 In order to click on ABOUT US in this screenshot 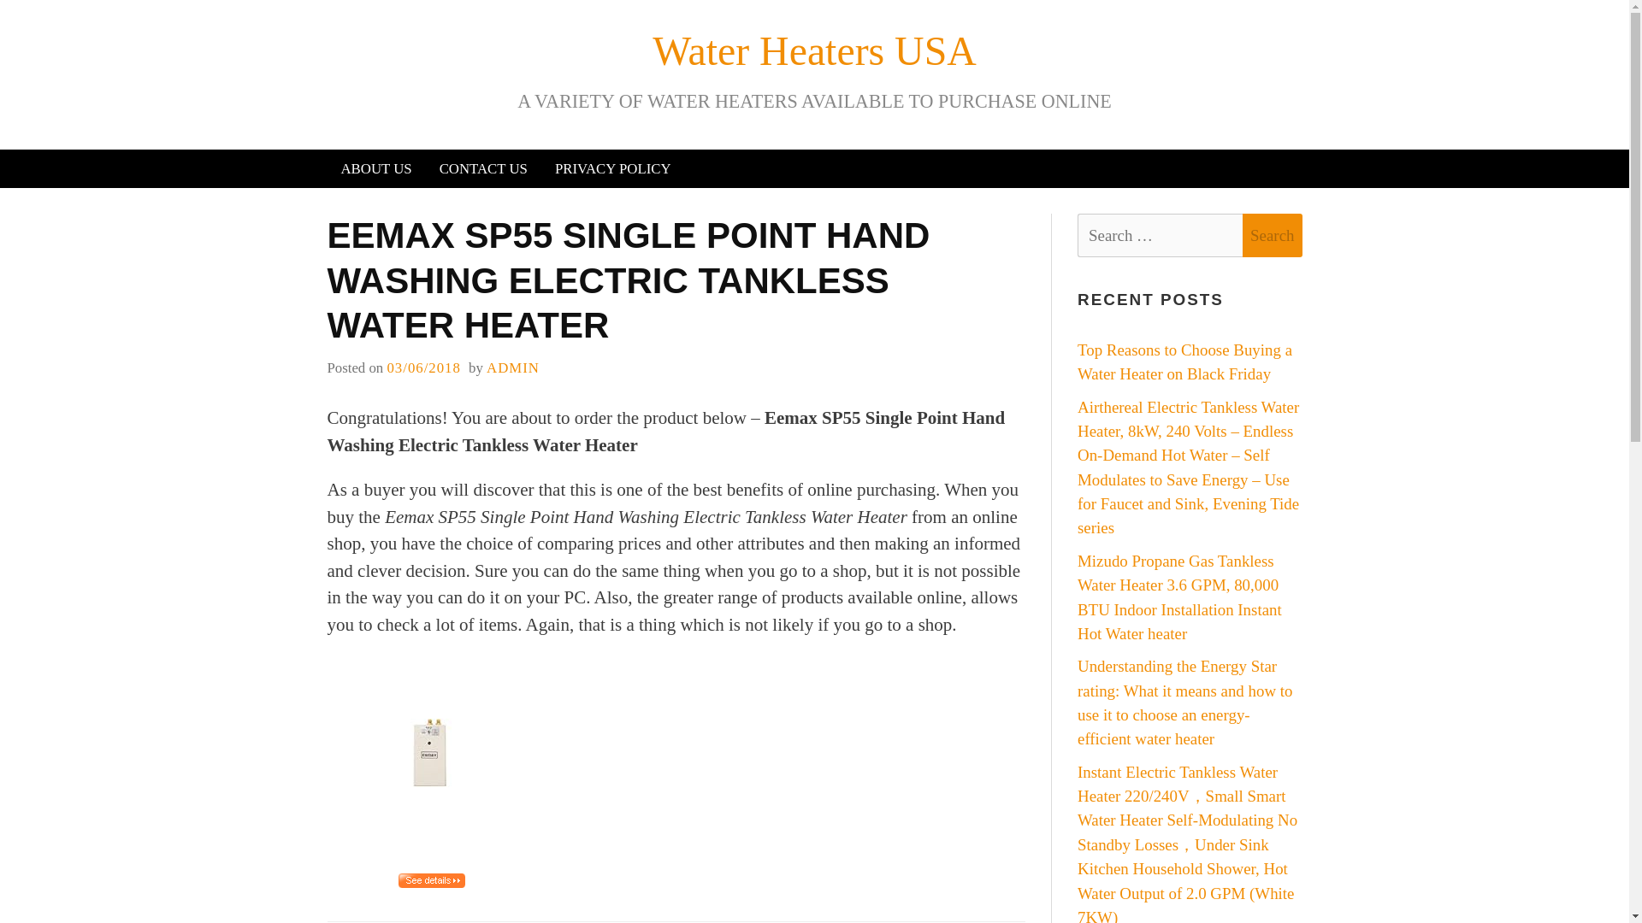, I will do `click(376, 168)`.